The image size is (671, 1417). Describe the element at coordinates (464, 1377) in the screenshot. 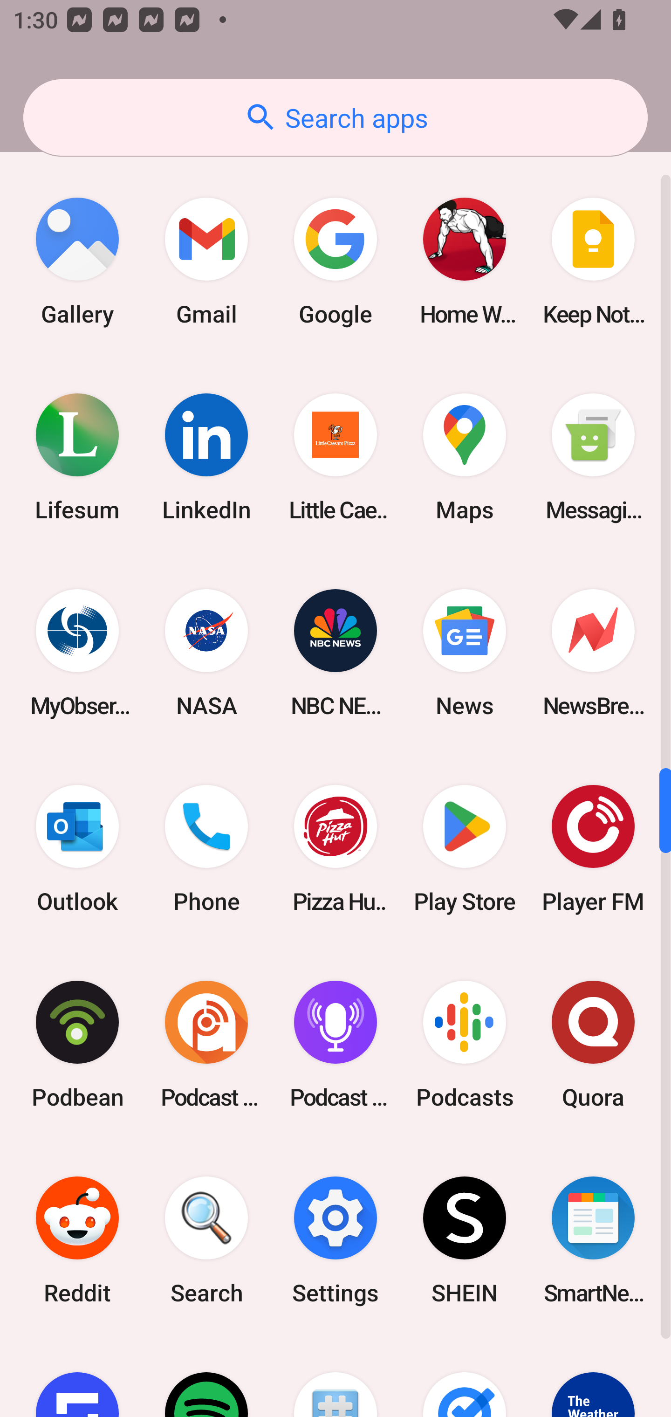

I see `Tasks` at that location.